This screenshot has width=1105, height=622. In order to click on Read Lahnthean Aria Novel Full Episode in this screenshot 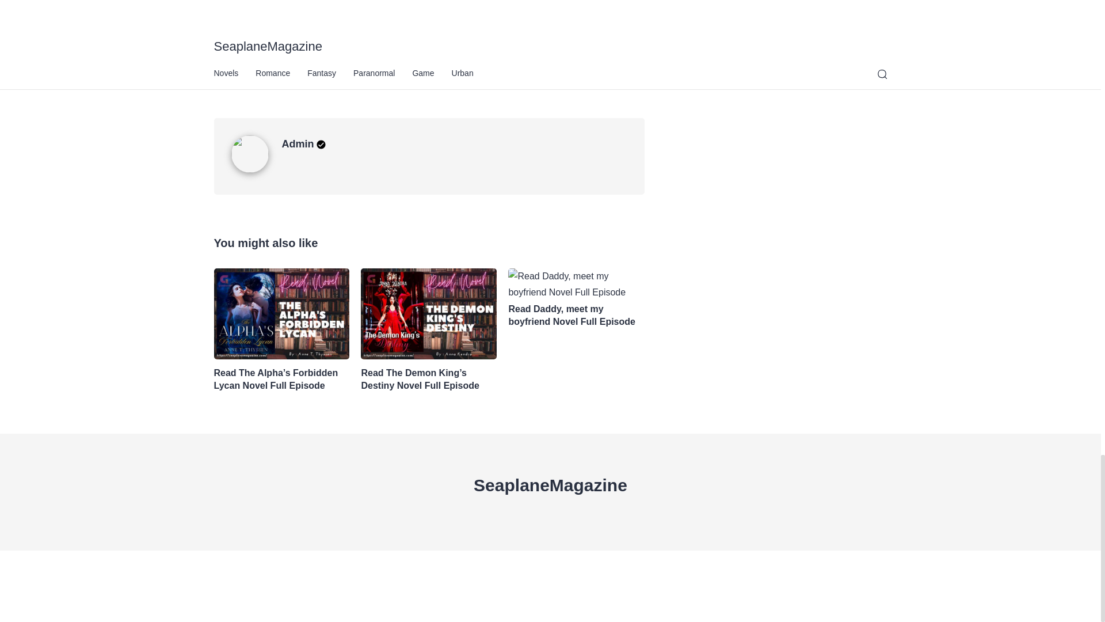, I will do `click(365, 34)`.